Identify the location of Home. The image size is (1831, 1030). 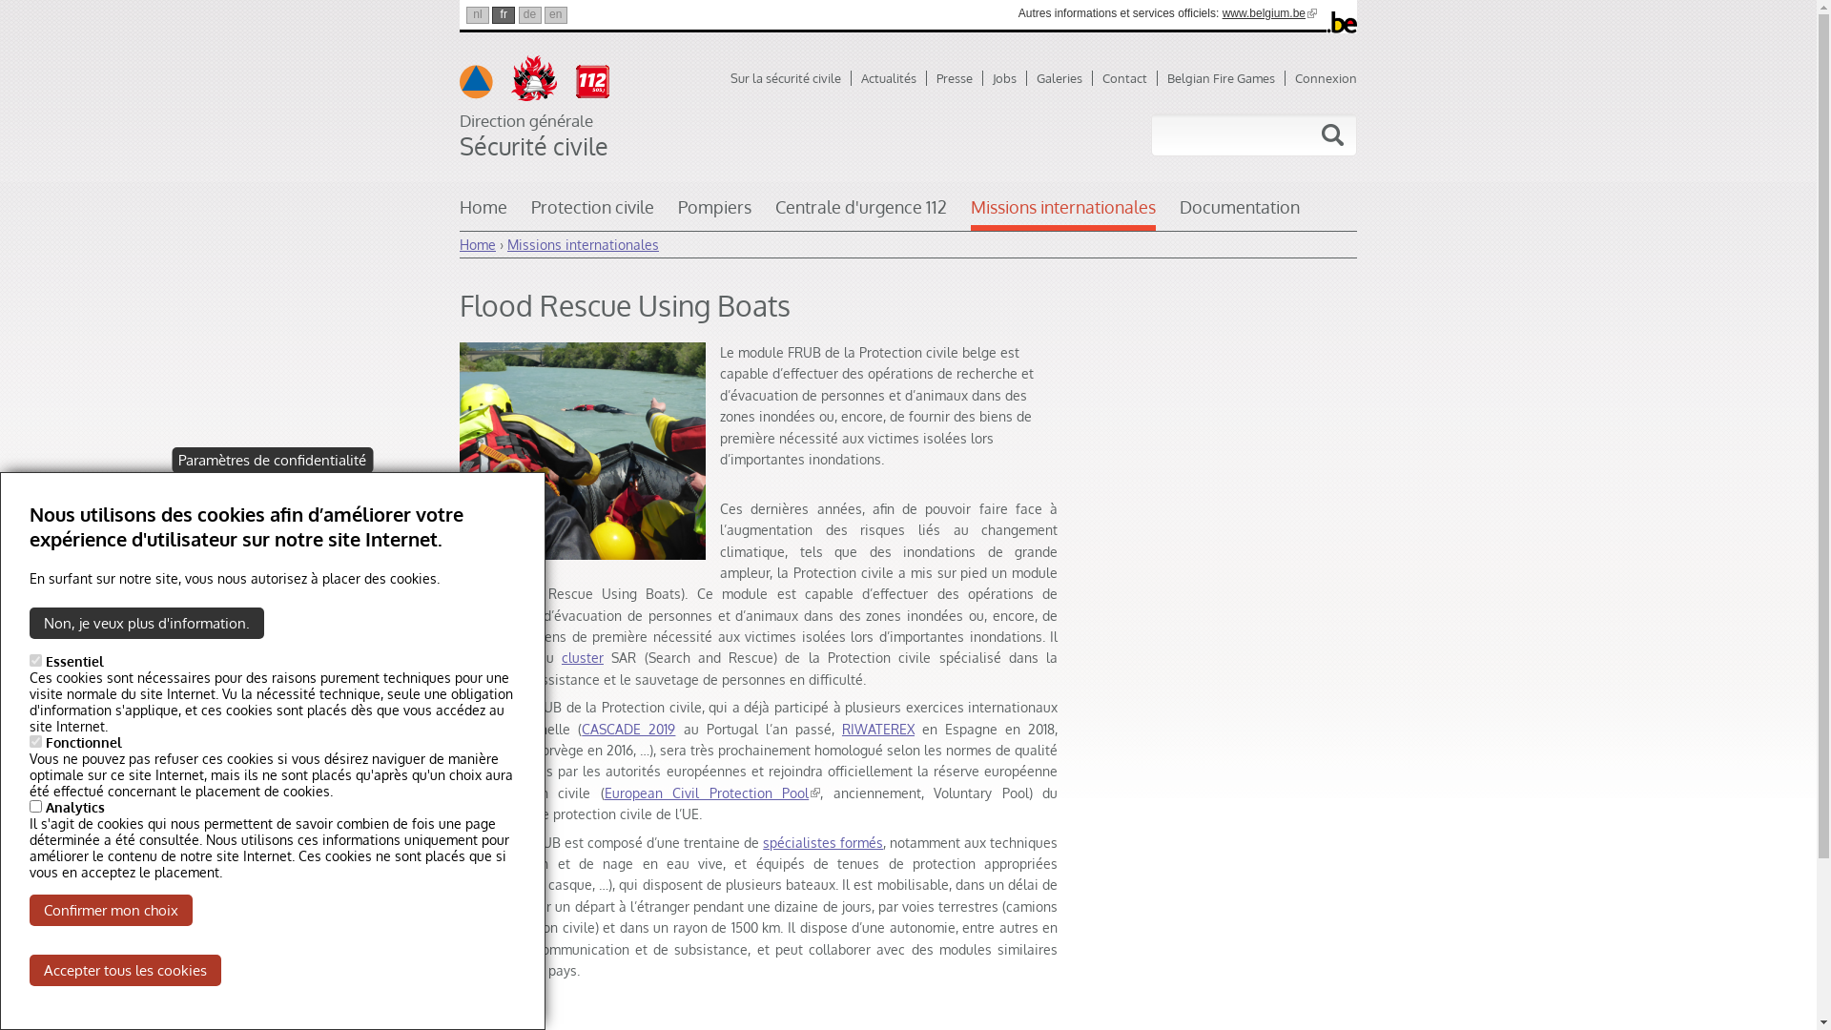
(483, 214).